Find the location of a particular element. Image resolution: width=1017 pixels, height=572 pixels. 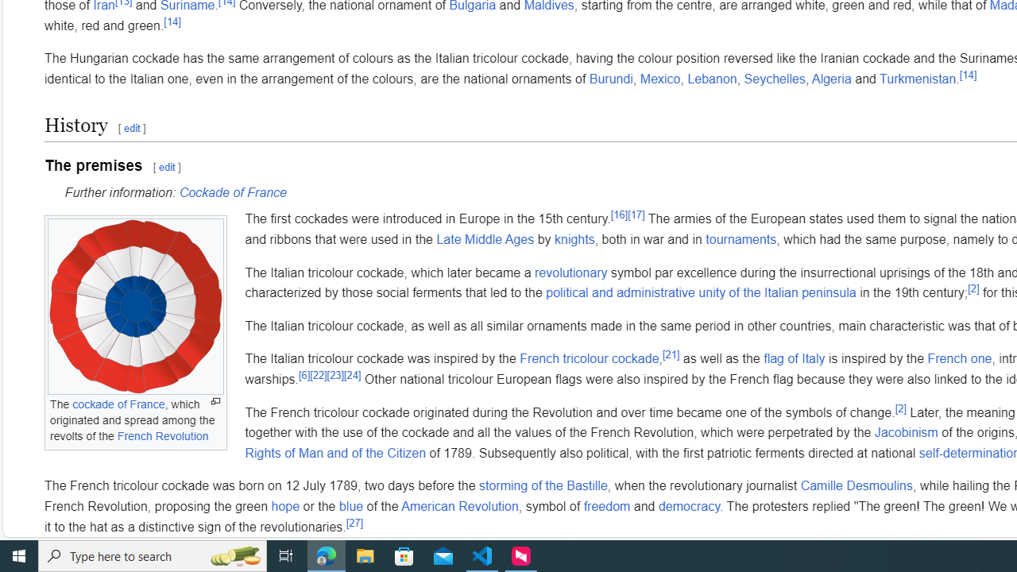

[14] is located at coordinates (968, 75).